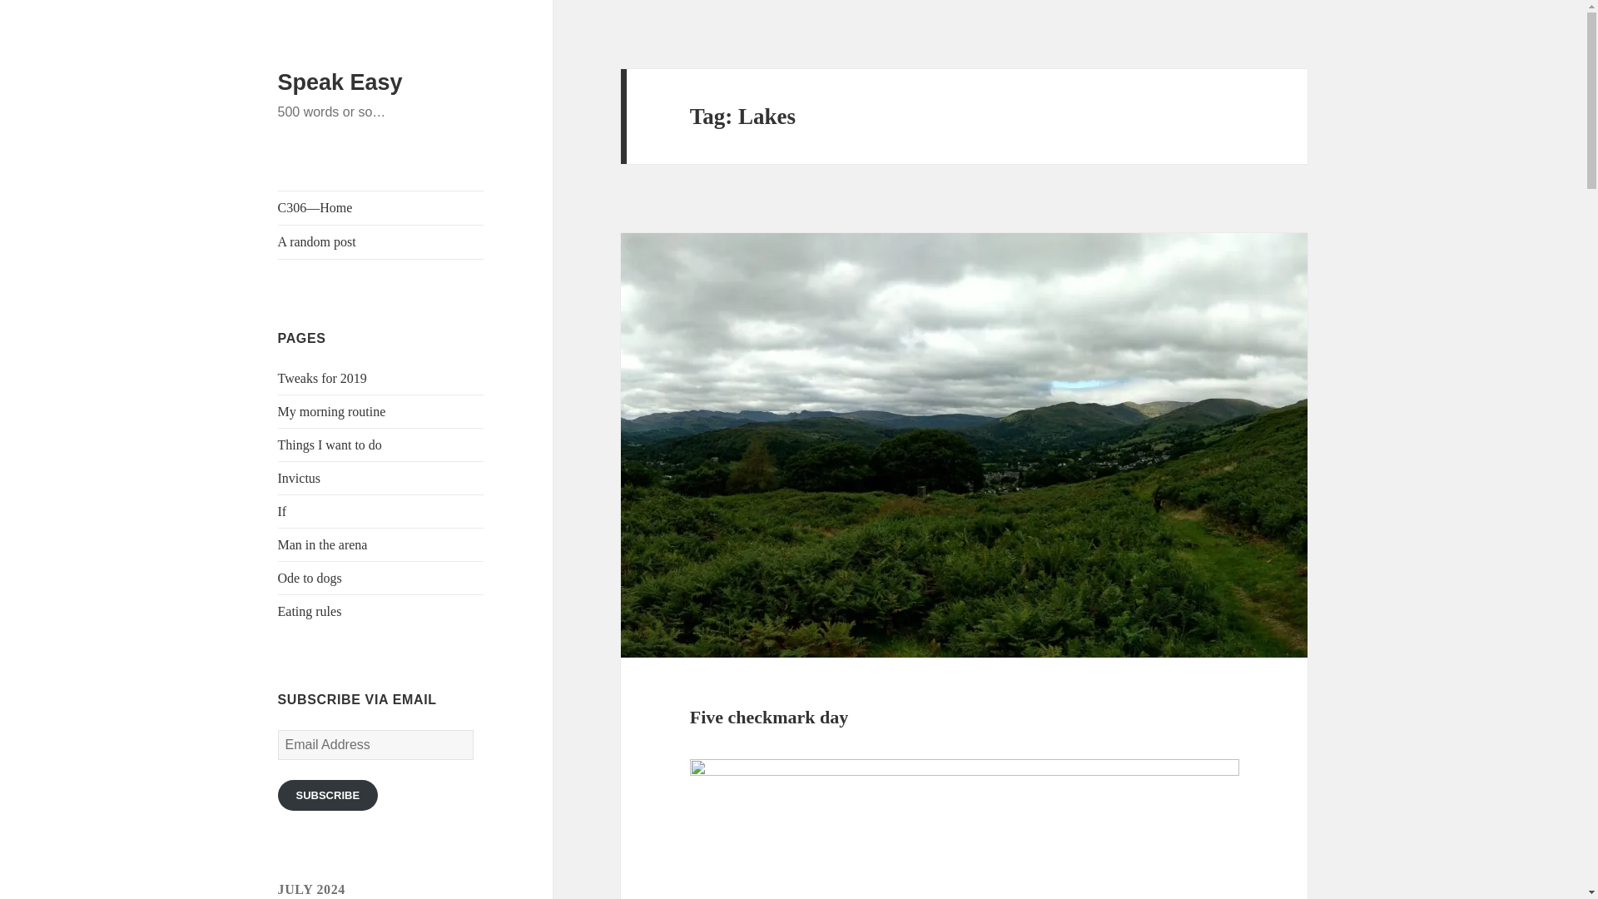 The width and height of the screenshot is (1598, 899). Describe the element at coordinates (323, 378) in the screenshot. I see `Tweaks for 2019` at that location.